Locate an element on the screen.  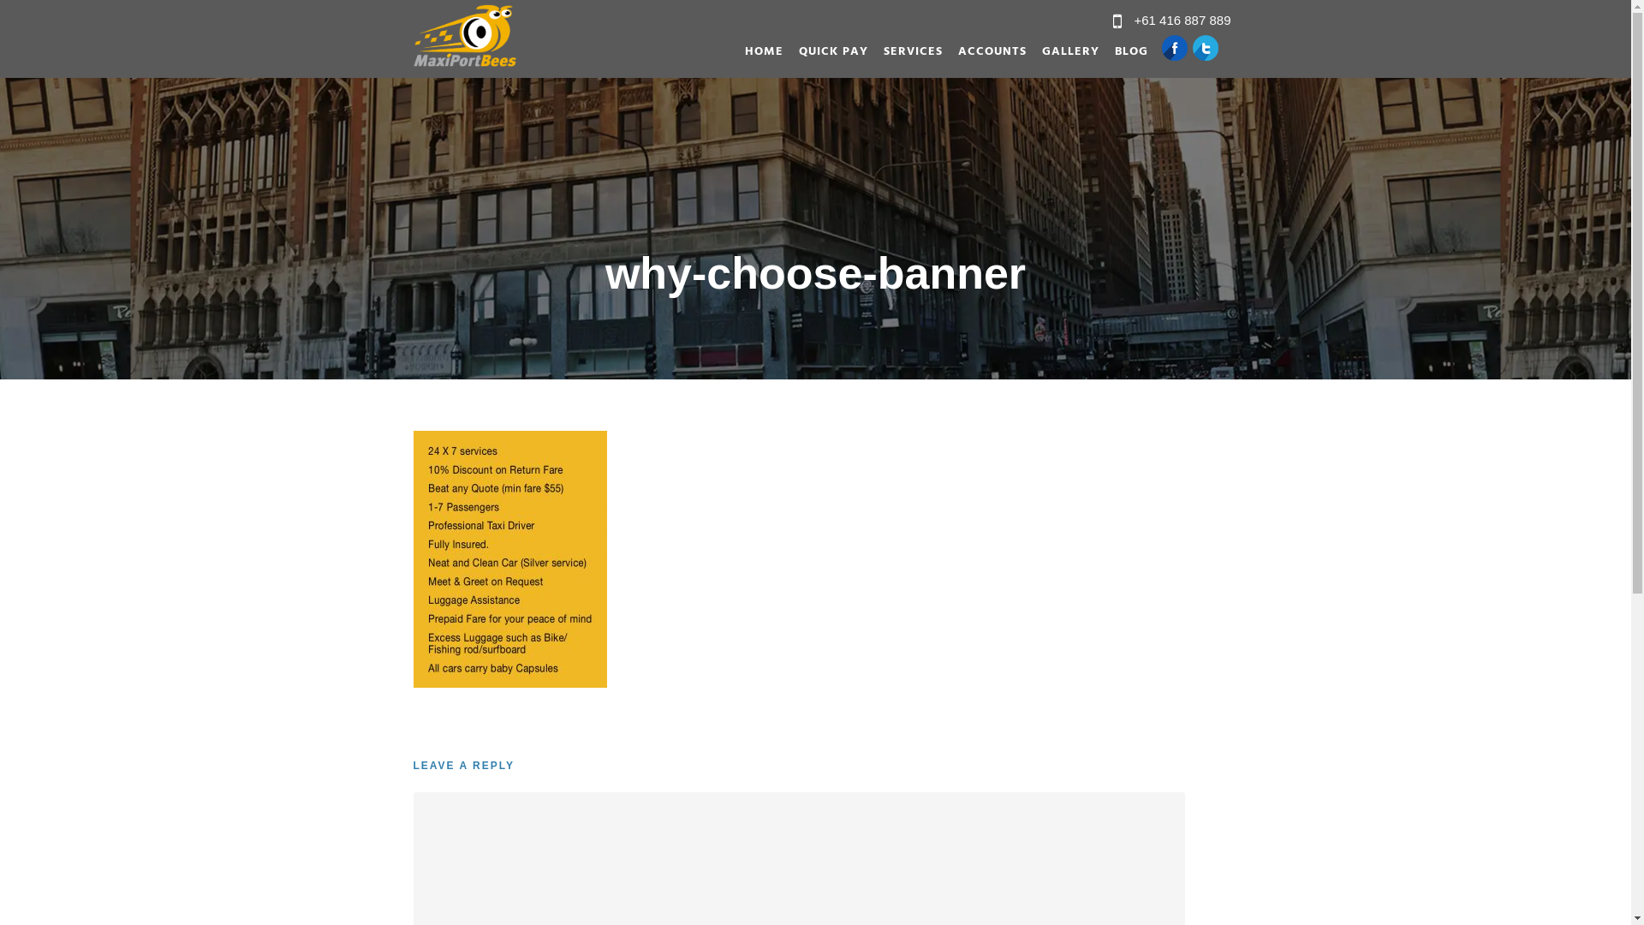
+61 416 887 889 is located at coordinates (1182, 21).